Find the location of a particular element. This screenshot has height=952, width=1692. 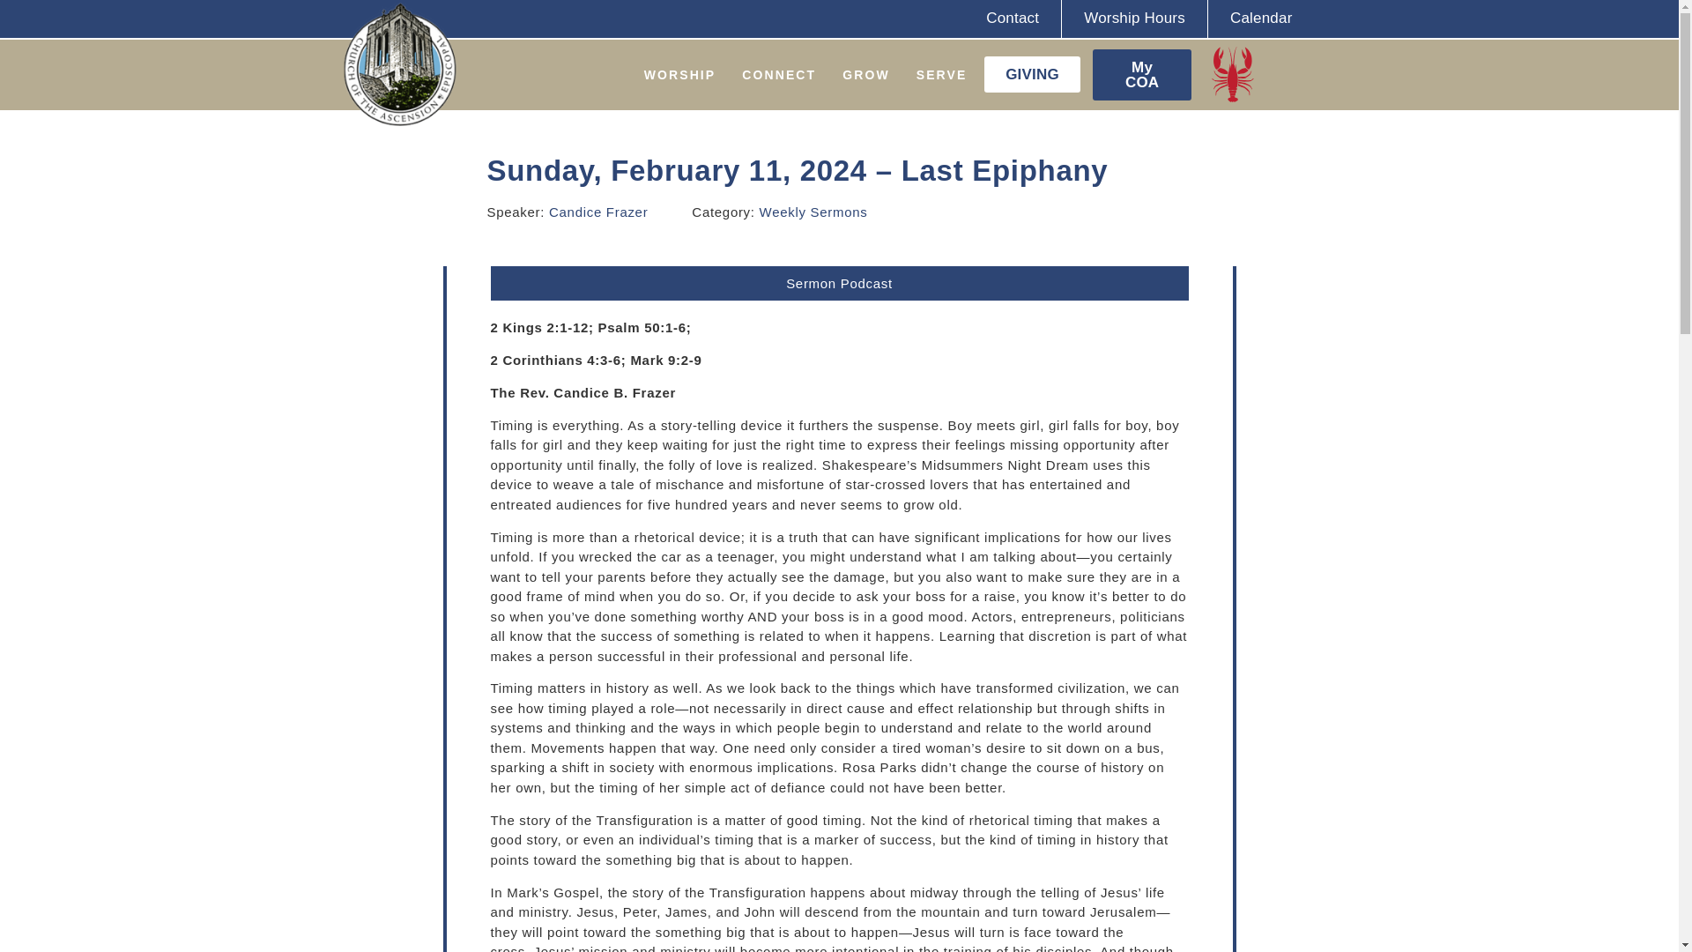

SERVE is located at coordinates (942, 74).